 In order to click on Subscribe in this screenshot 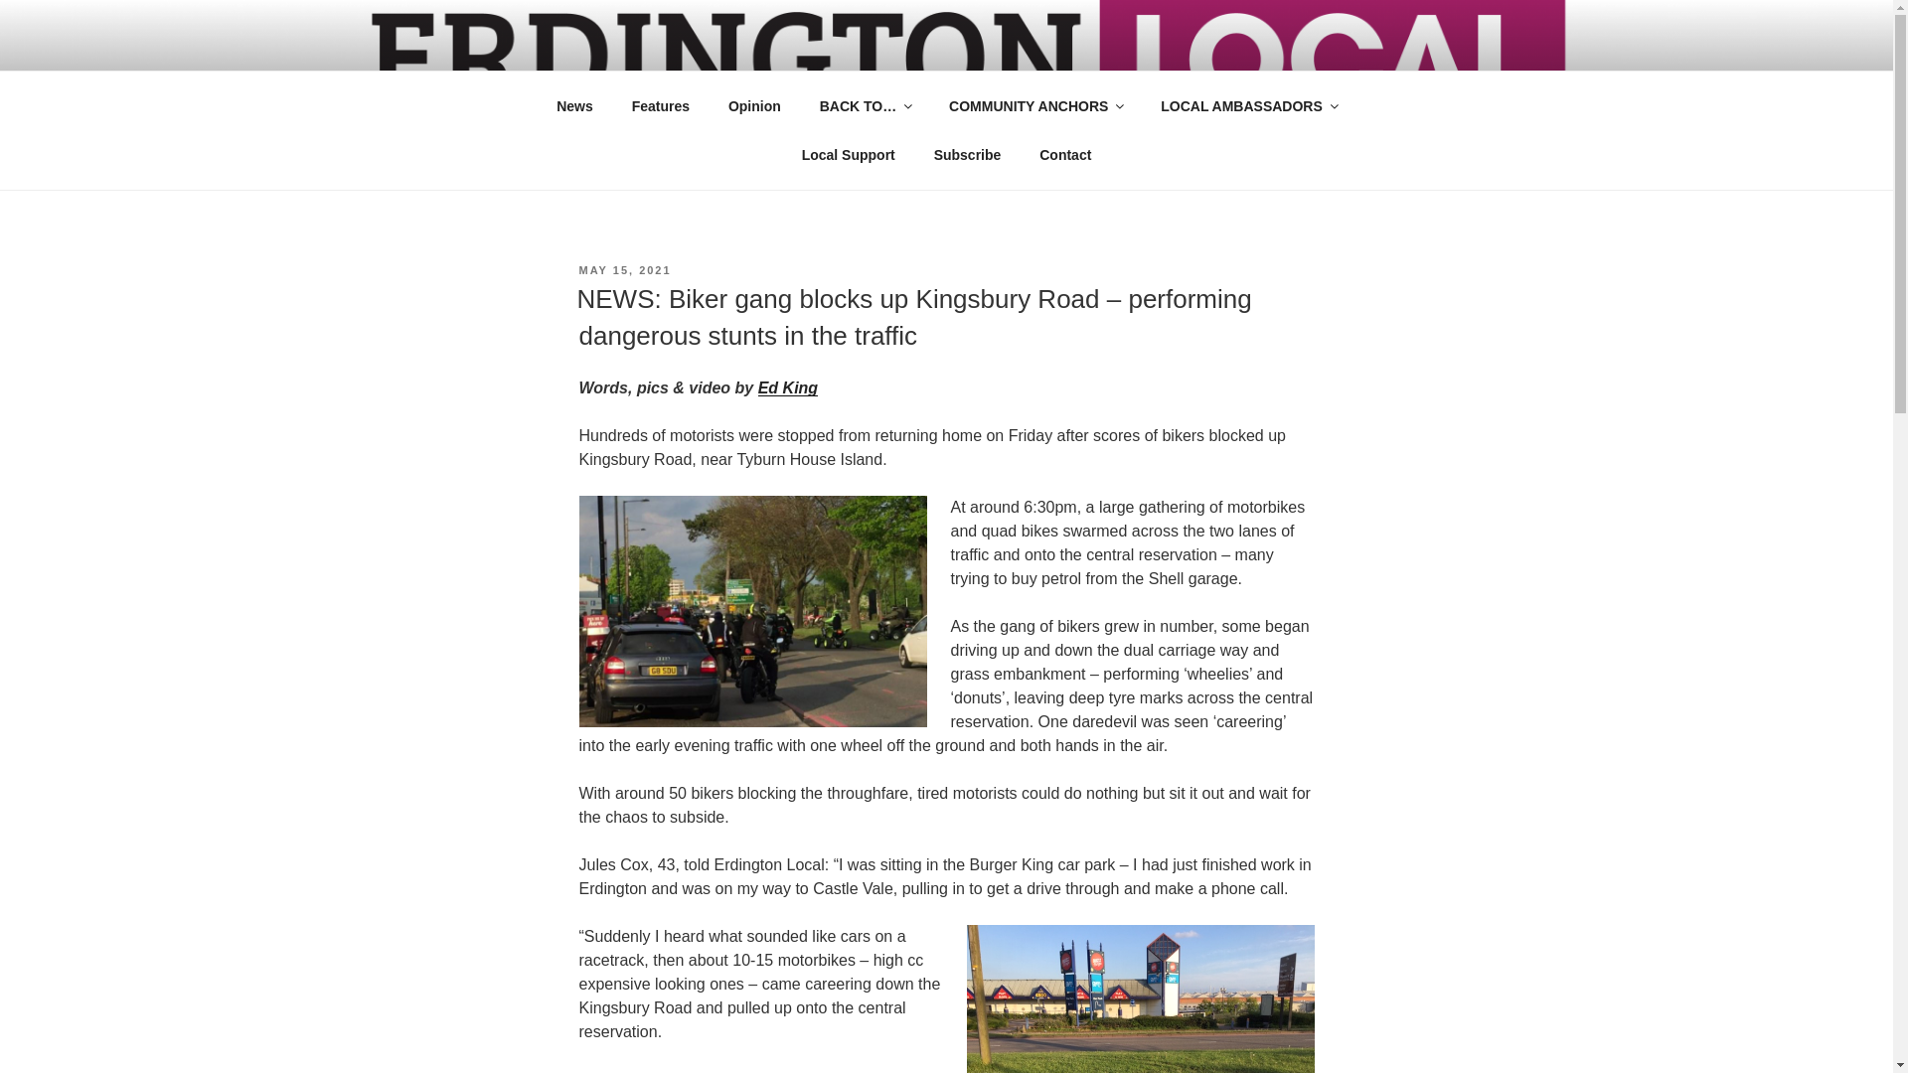, I will do `click(967, 155)`.